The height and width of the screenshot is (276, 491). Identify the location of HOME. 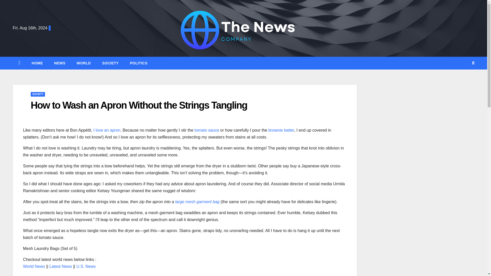
(37, 63).